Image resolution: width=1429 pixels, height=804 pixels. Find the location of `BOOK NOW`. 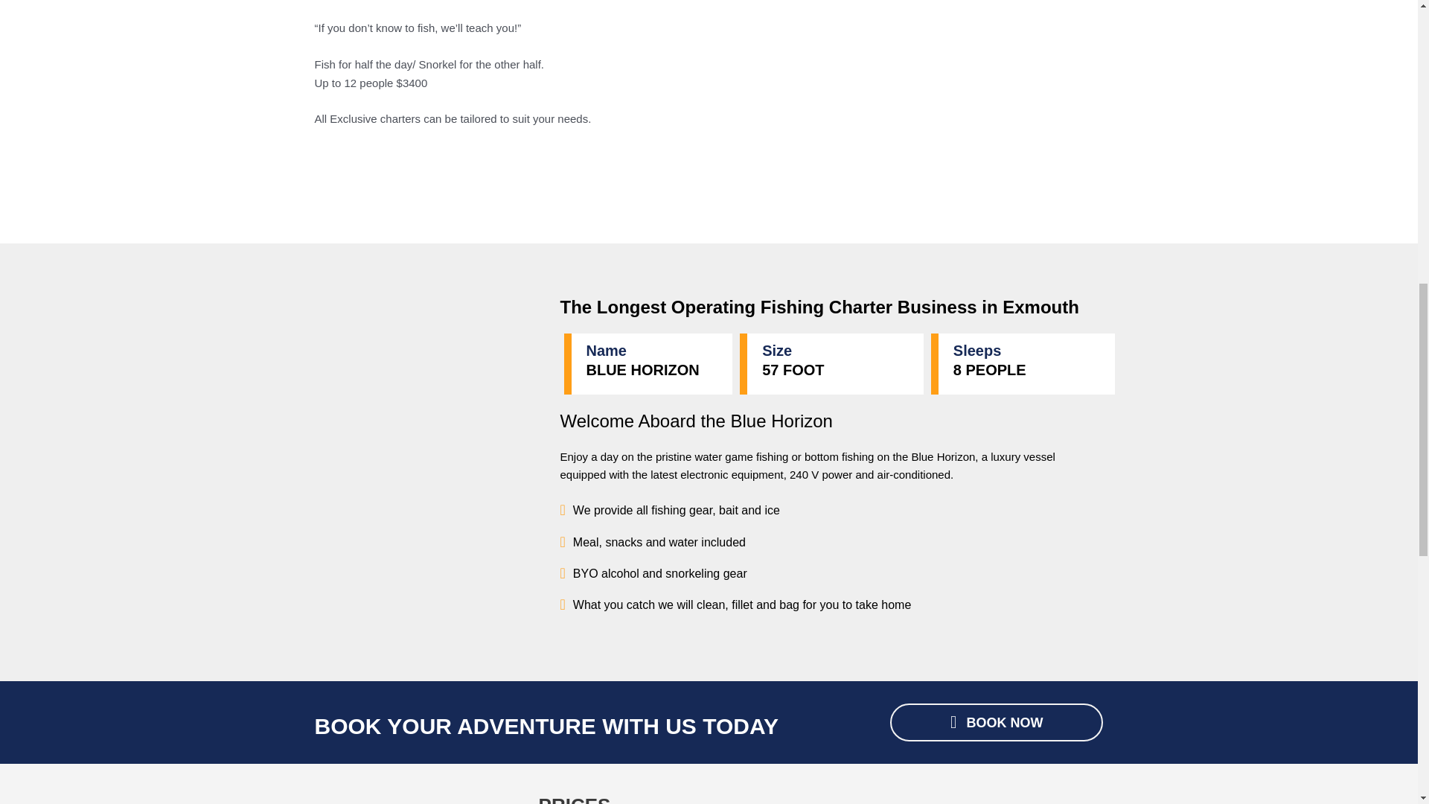

BOOK NOW is located at coordinates (997, 722).